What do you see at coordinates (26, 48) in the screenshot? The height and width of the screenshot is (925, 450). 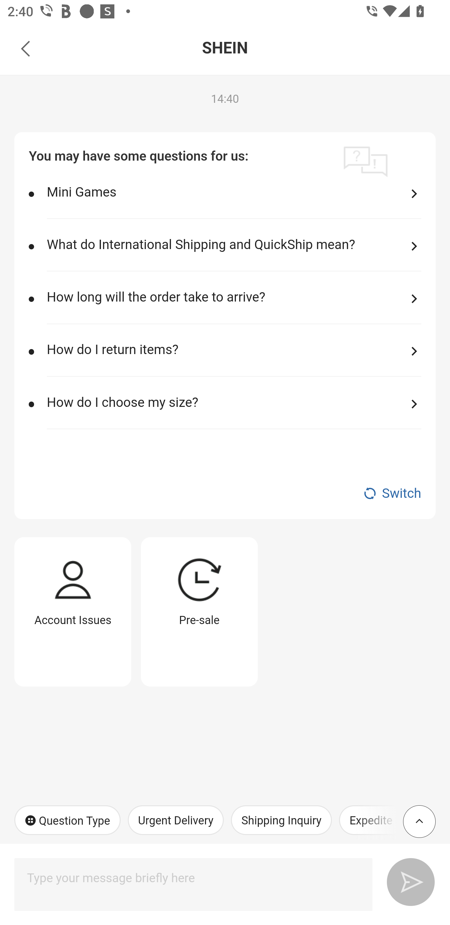 I see `Back` at bounding box center [26, 48].